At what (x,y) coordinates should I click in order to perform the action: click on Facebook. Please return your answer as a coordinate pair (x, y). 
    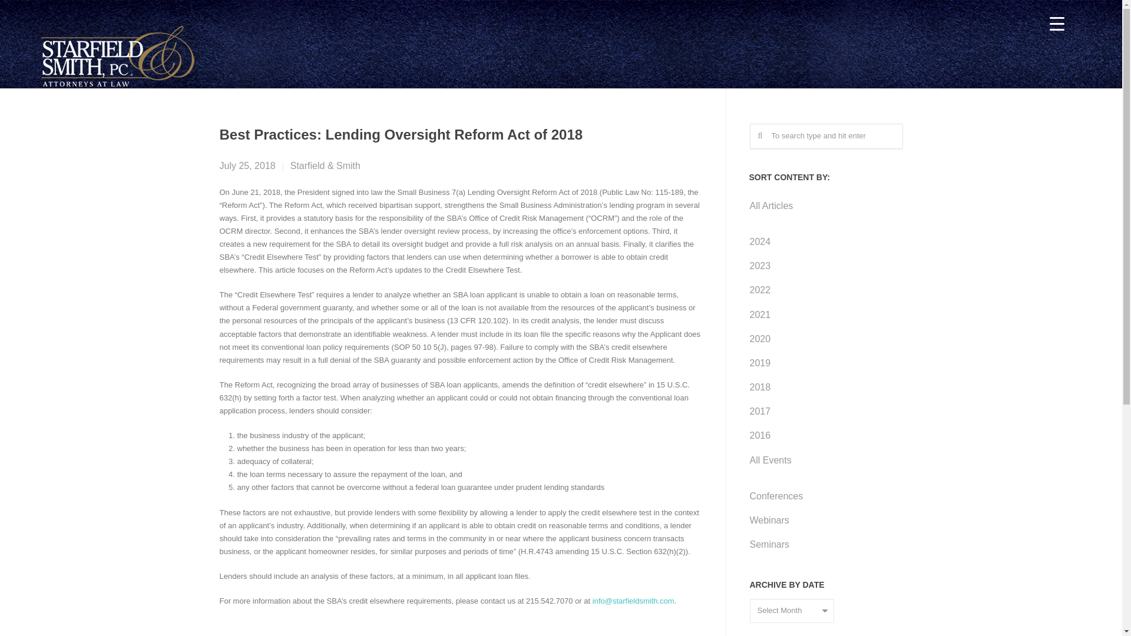
    Looking at the image, I should click on (239, 634).